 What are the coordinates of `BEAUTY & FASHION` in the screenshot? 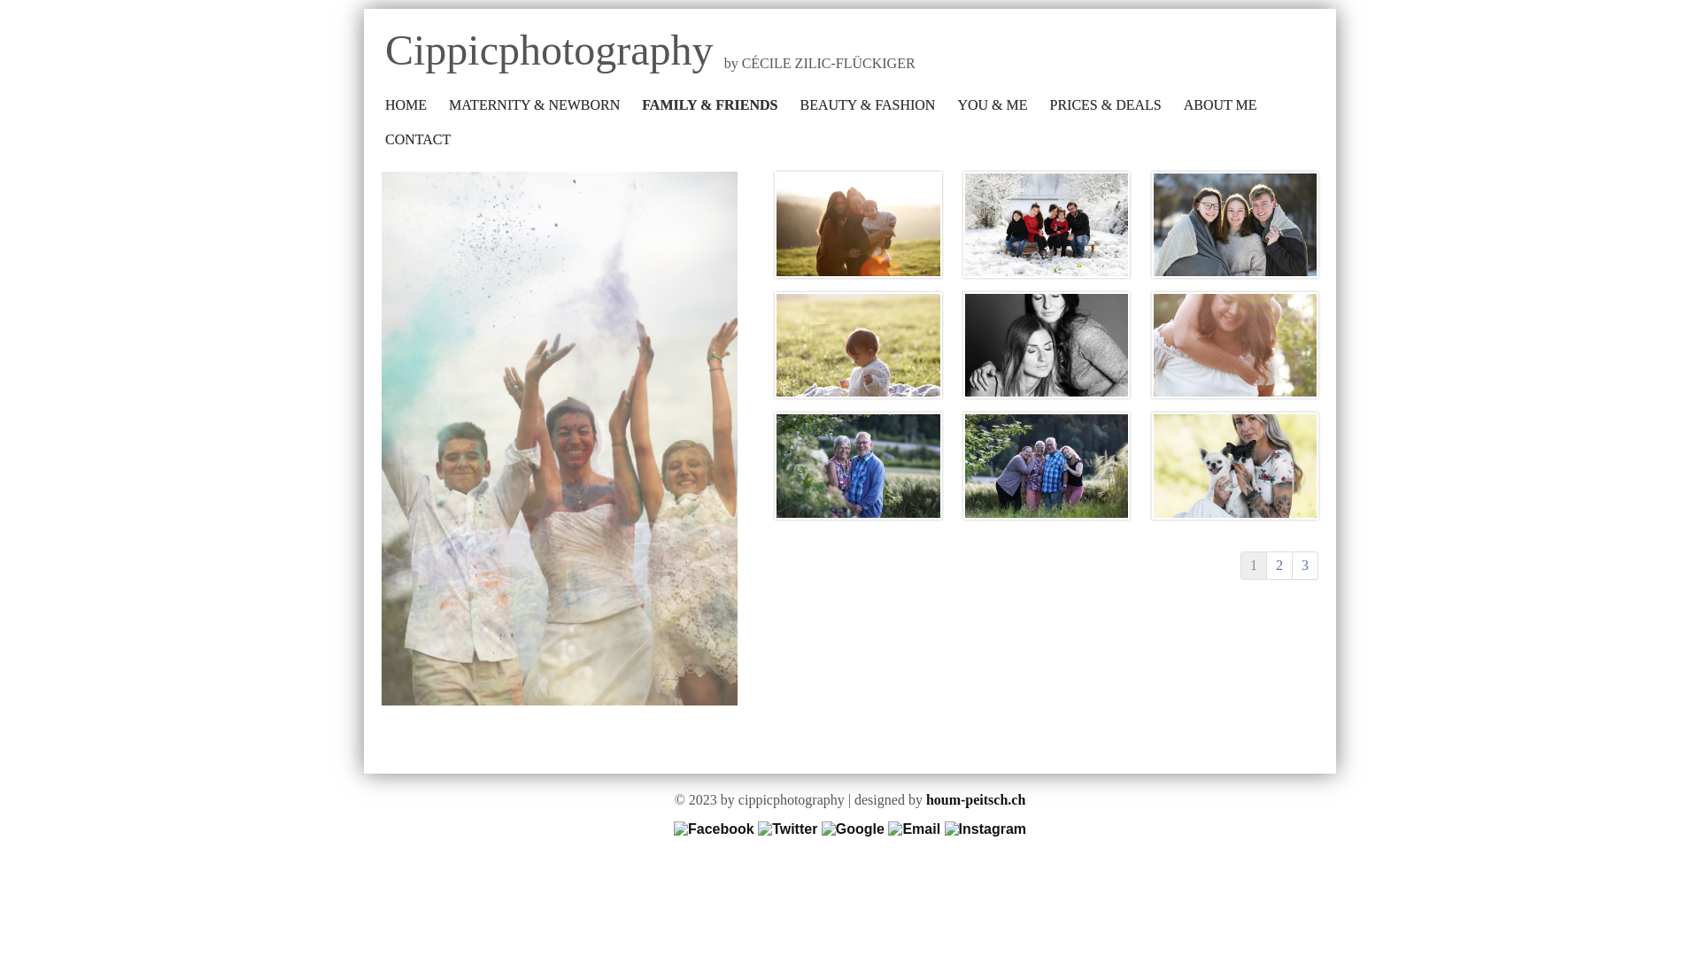 It's located at (868, 105).